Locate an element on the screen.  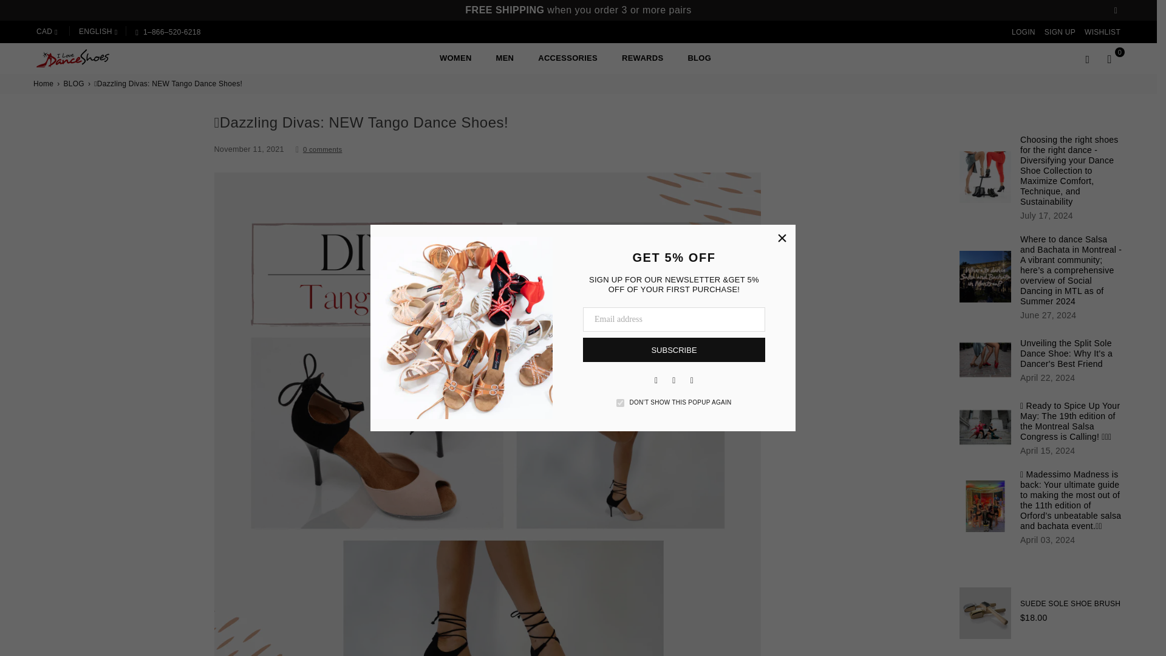
Search is located at coordinates (1087, 58).